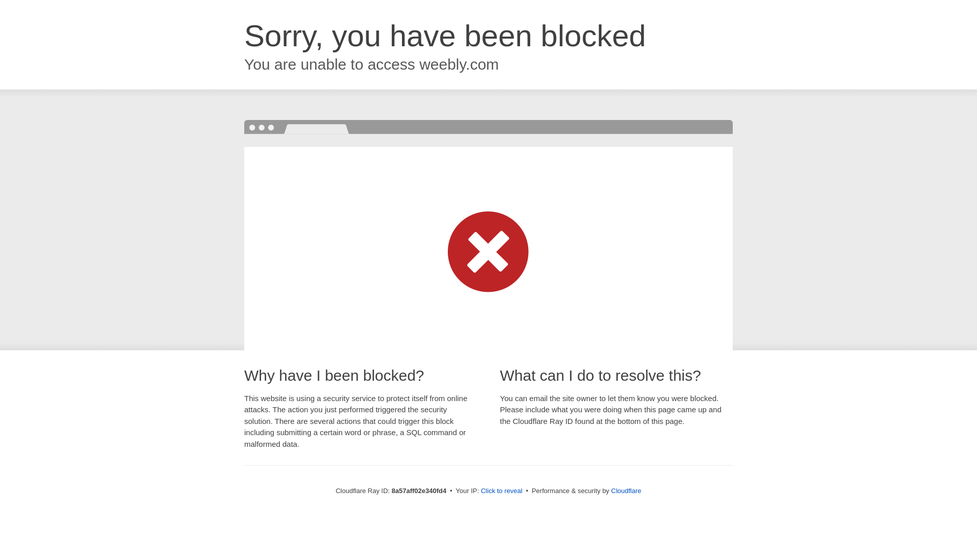 The image size is (977, 549). Describe the element at coordinates (502, 491) in the screenshot. I see `Click to reveal` at that location.